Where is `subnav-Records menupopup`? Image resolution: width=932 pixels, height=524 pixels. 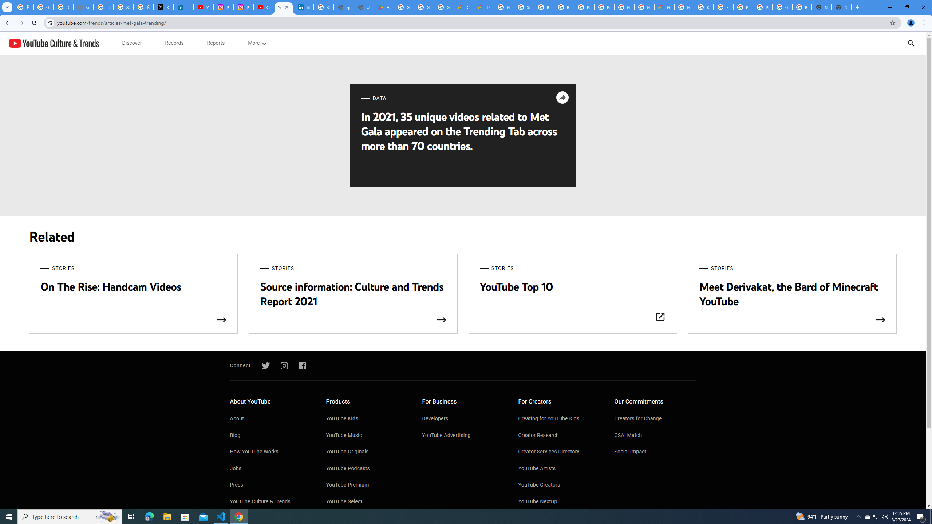 subnav-Records menupopup is located at coordinates (174, 43).